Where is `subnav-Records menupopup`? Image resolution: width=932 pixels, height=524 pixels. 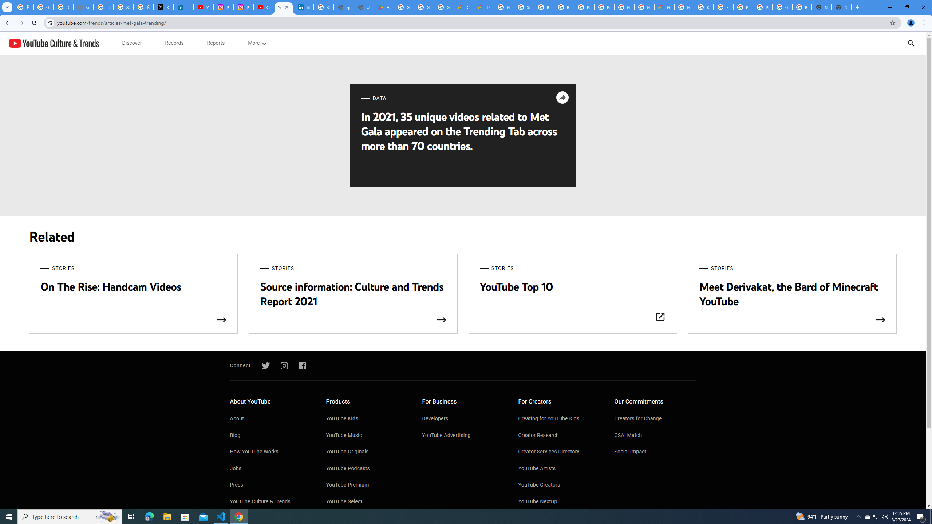 subnav-Records menupopup is located at coordinates (174, 43).